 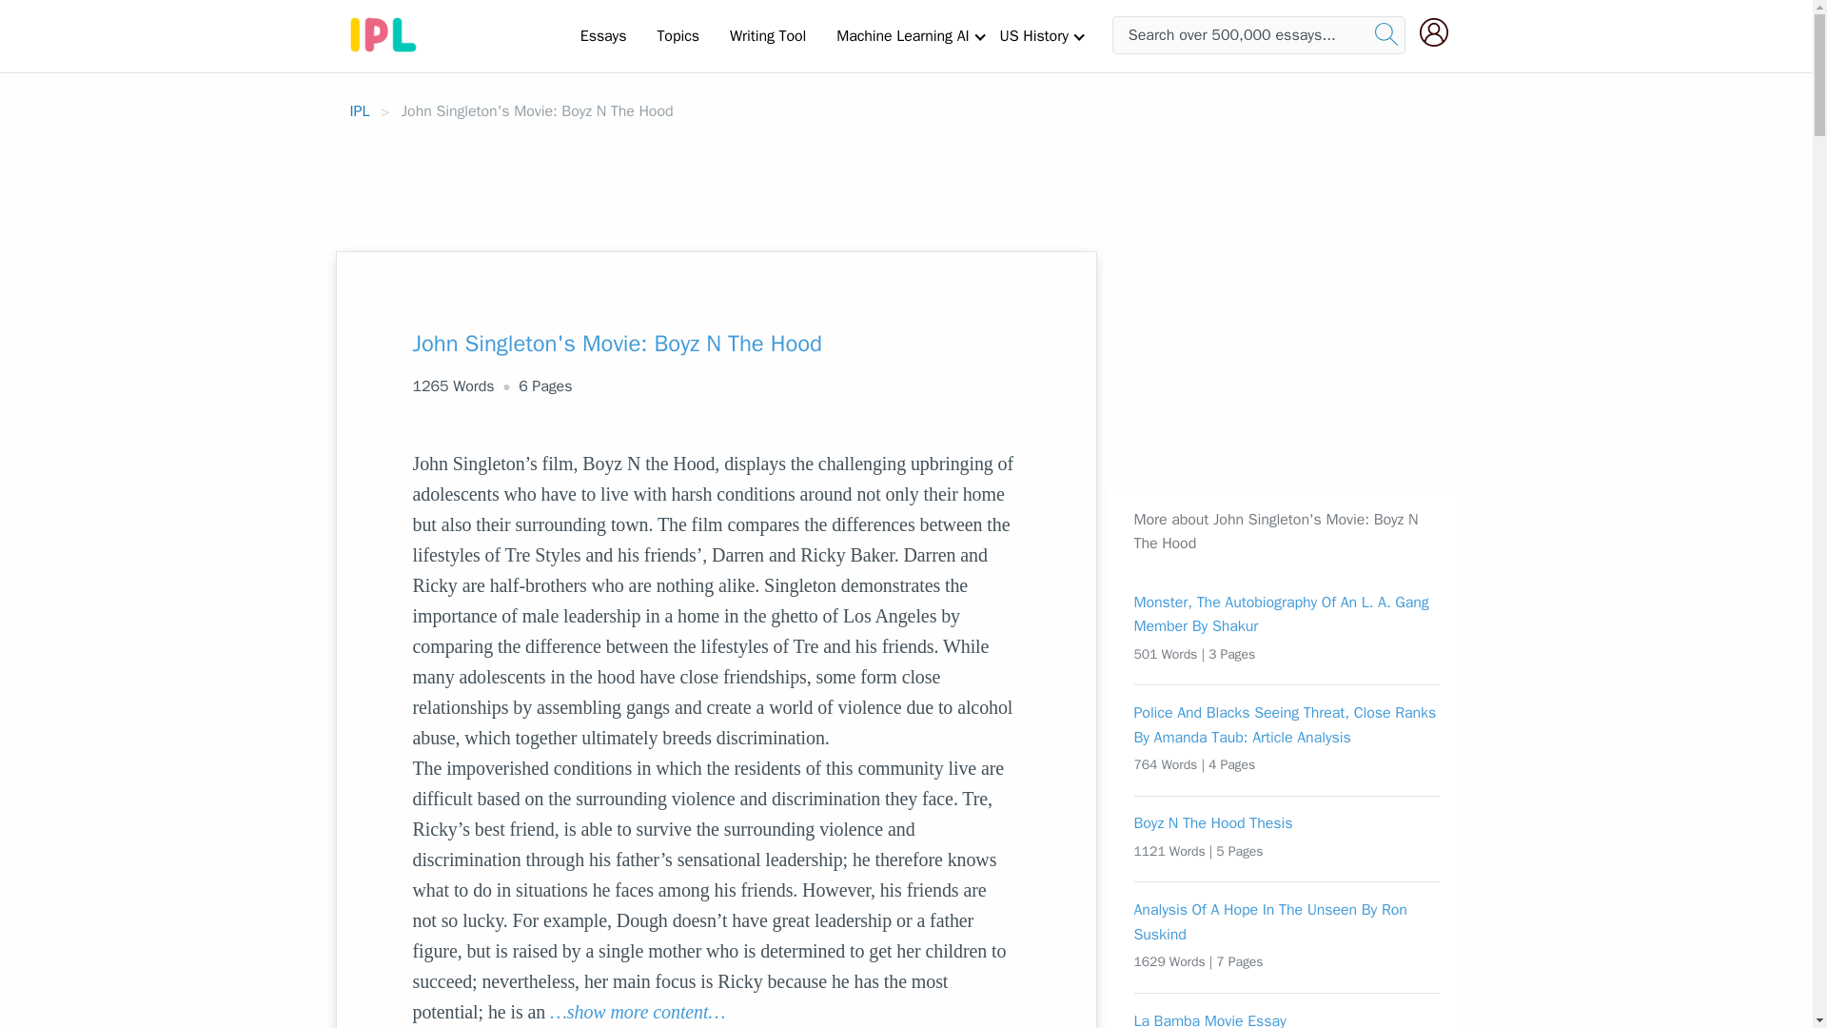 I want to click on Topics, so click(x=678, y=35).